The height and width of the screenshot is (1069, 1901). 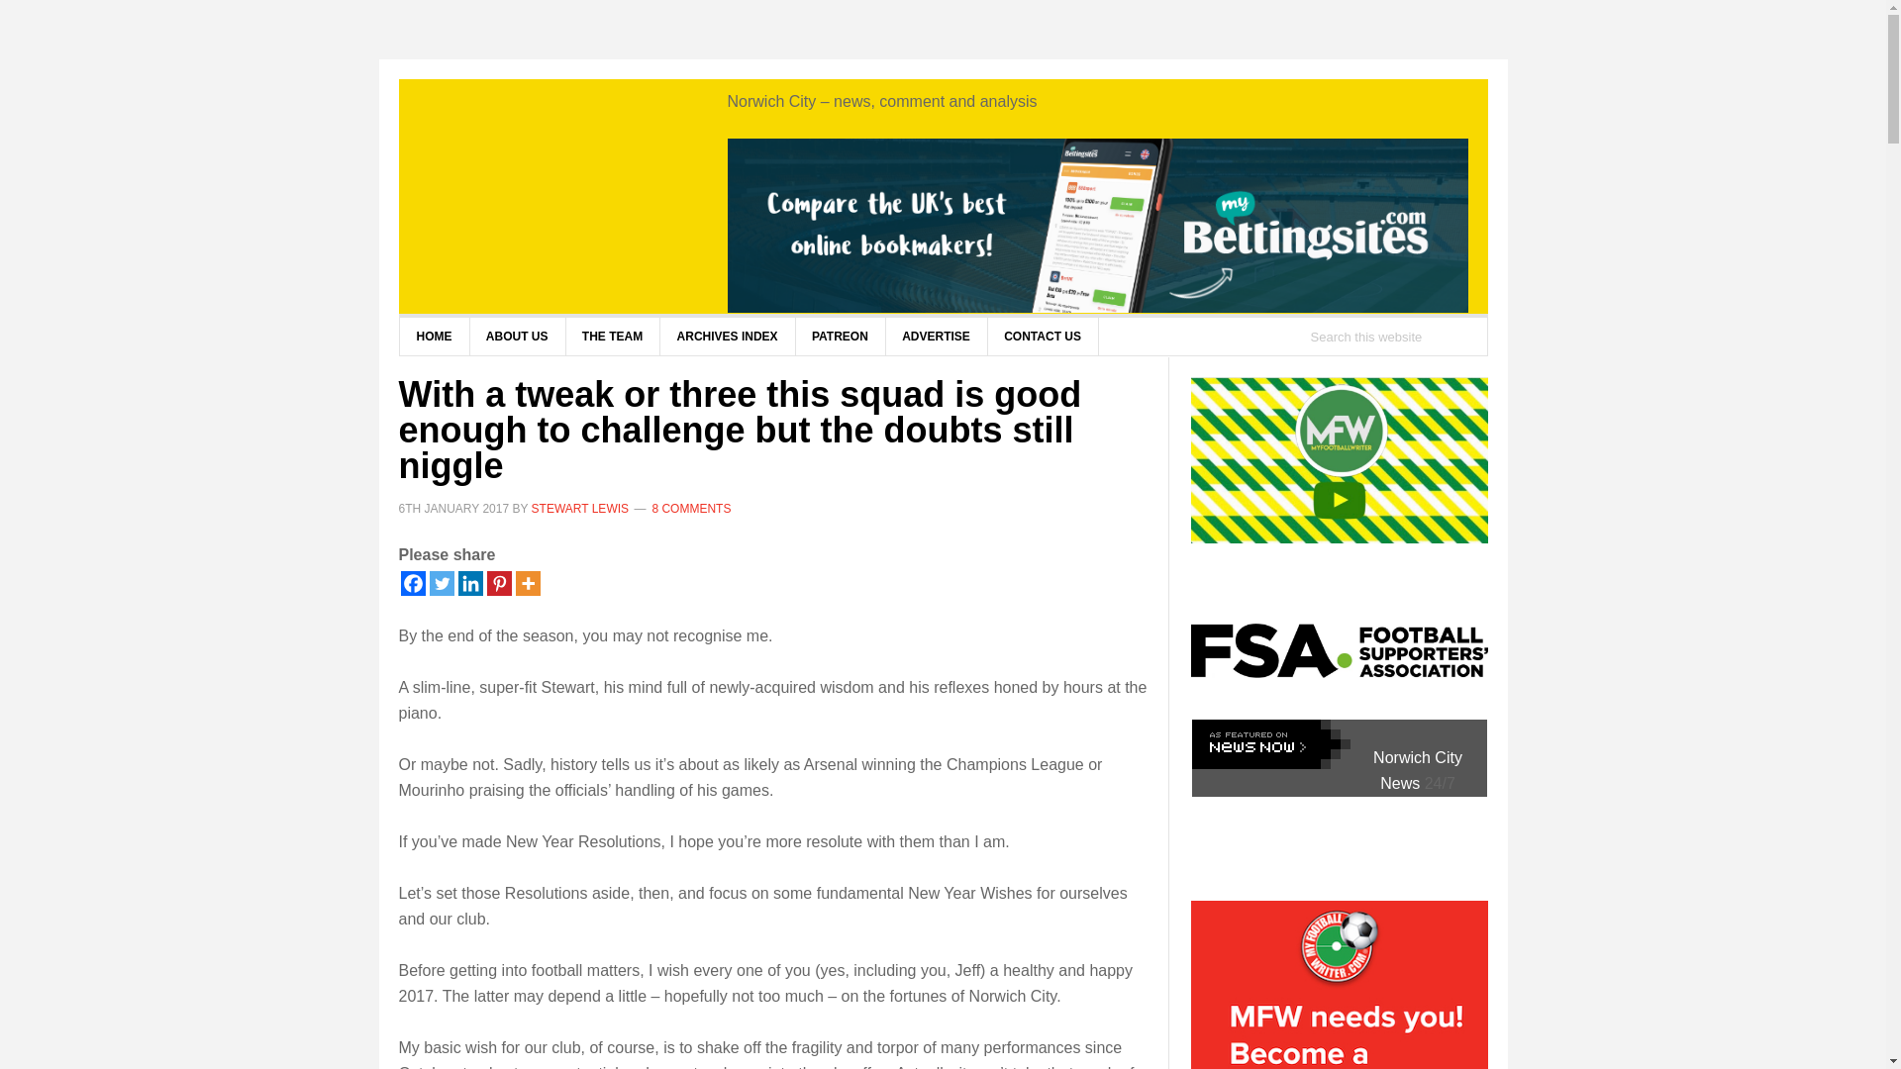 What do you see at coordinates (580, 507) in the screenshot?
I see `STEWART LEWIS` at bounding box center [580, 507].